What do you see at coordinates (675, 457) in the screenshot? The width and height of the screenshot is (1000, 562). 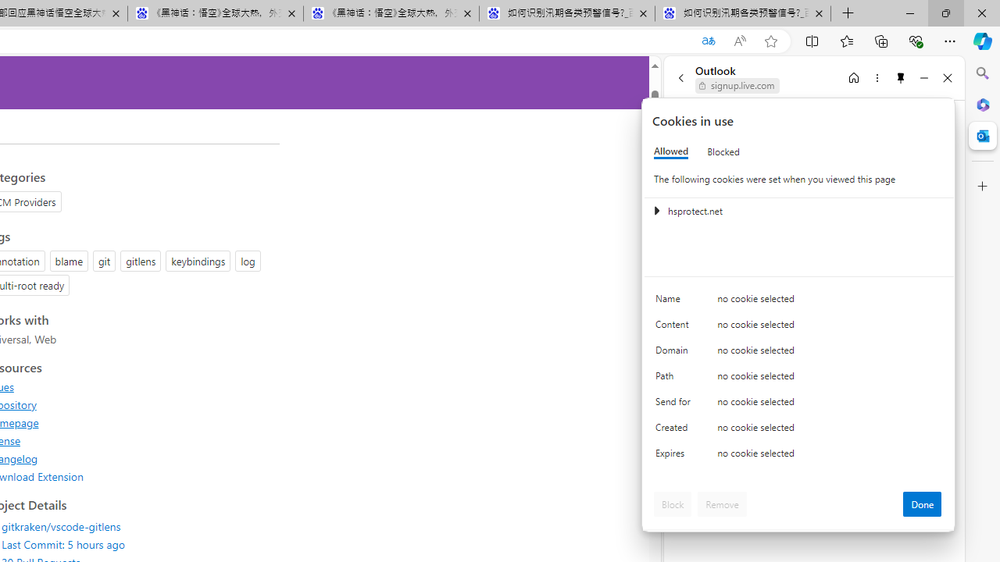 I see `Expires` at bounding box center [675, 457].